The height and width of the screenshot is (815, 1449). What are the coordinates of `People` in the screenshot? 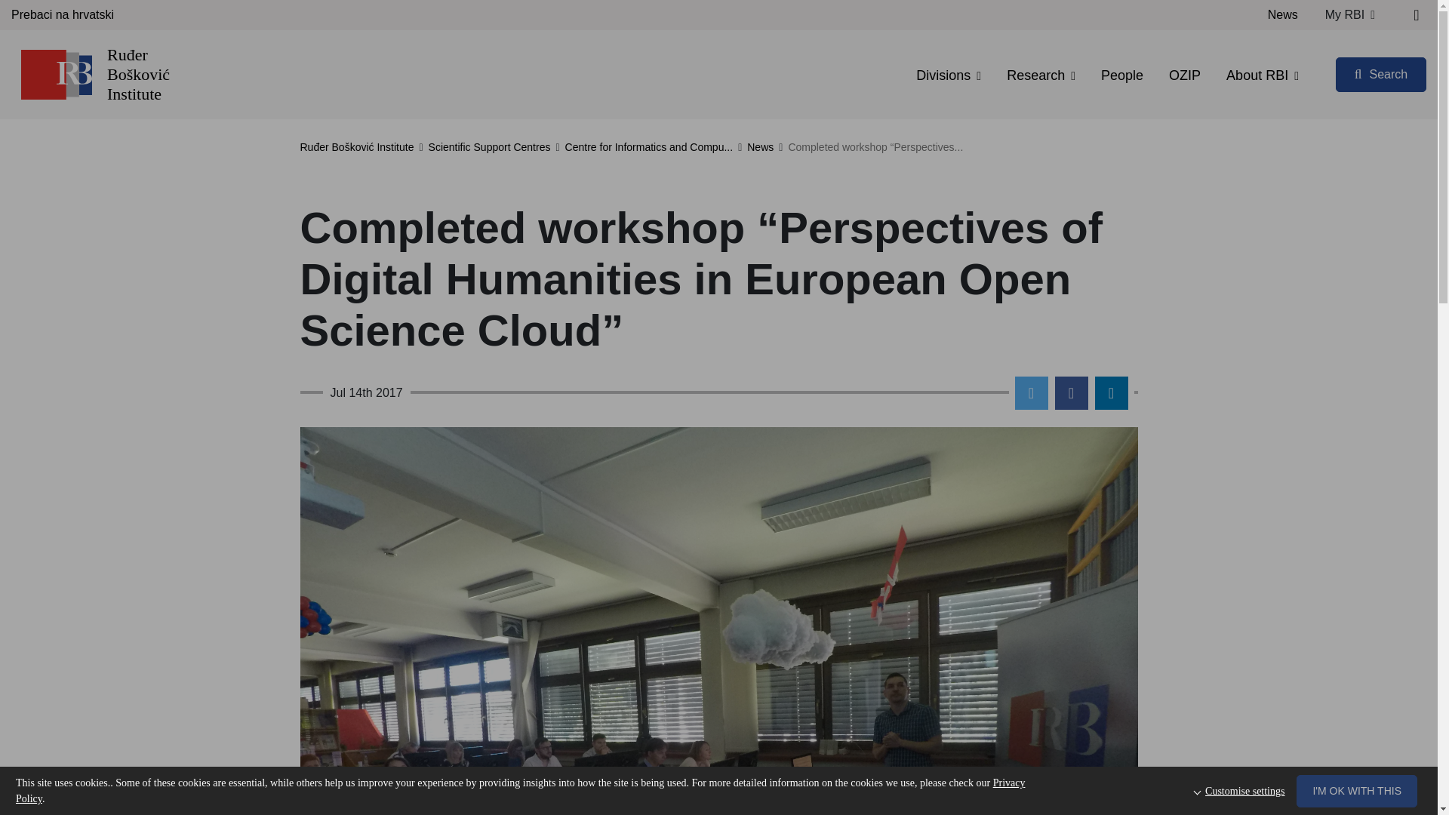 It's located at (1121, 75).